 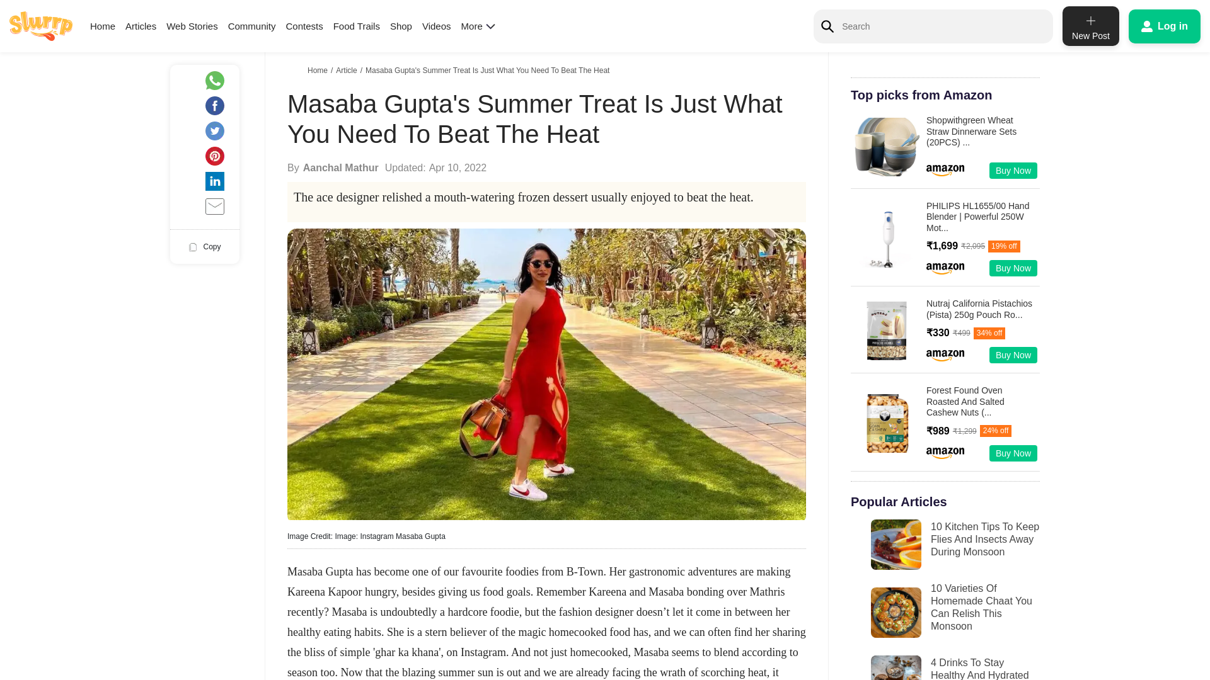 I want to click on Log in, so click(x=1165, y=26).